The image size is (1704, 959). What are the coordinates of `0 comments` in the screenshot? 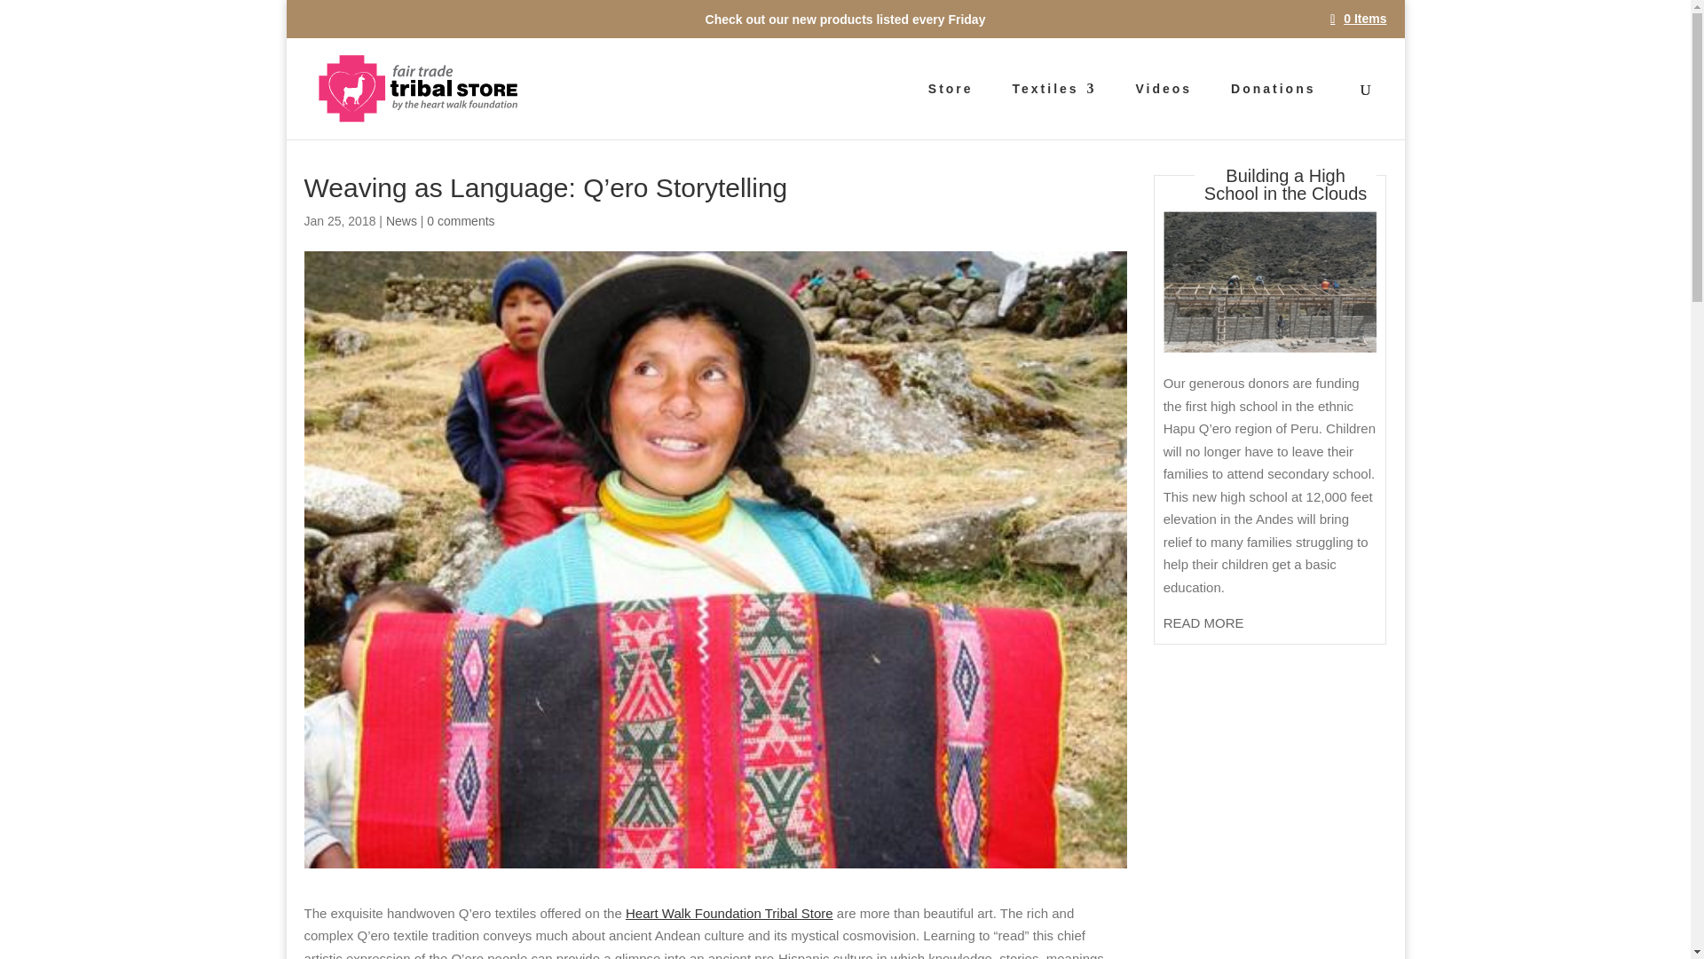 It's located at (460, 220).